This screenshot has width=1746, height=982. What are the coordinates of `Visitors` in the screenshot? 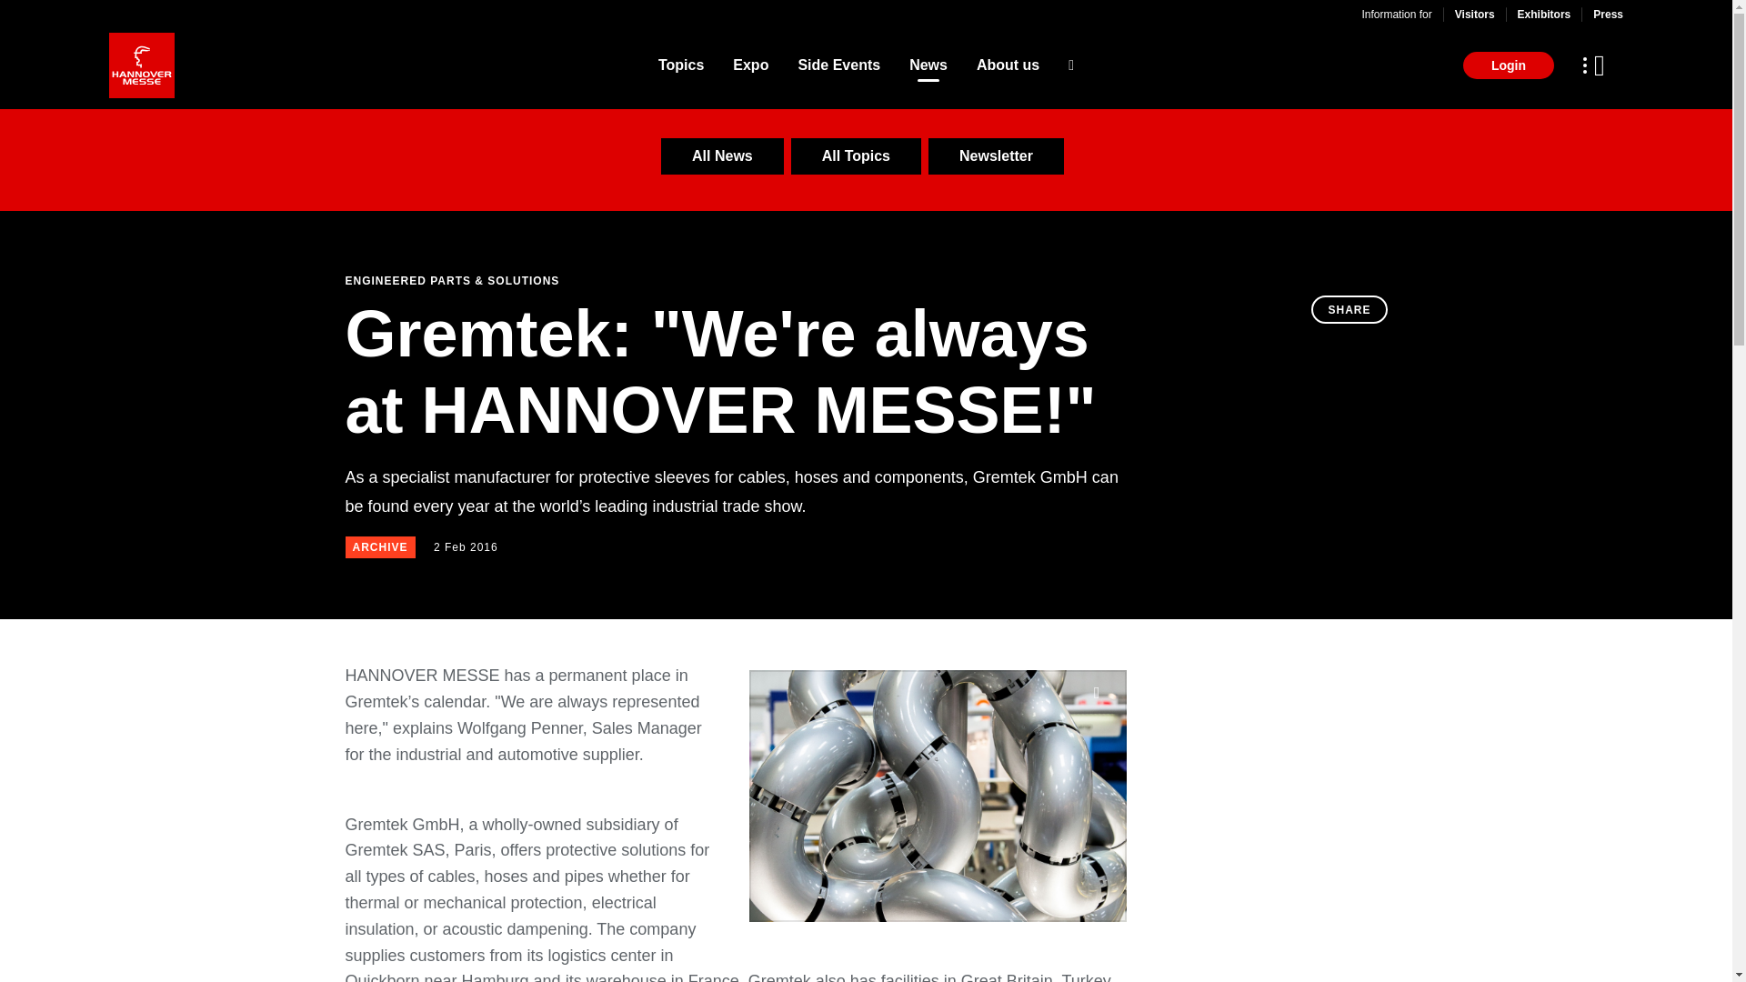 It's located at (1474, 14).